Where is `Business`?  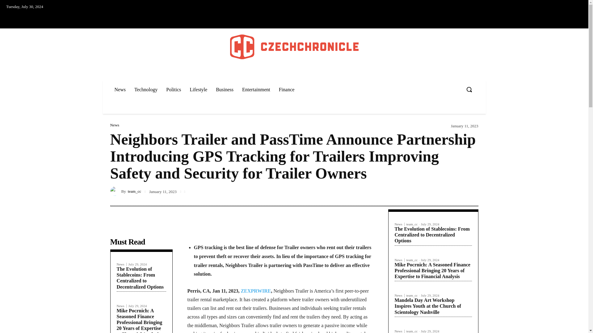 Business is located at coordinates (225, 89).